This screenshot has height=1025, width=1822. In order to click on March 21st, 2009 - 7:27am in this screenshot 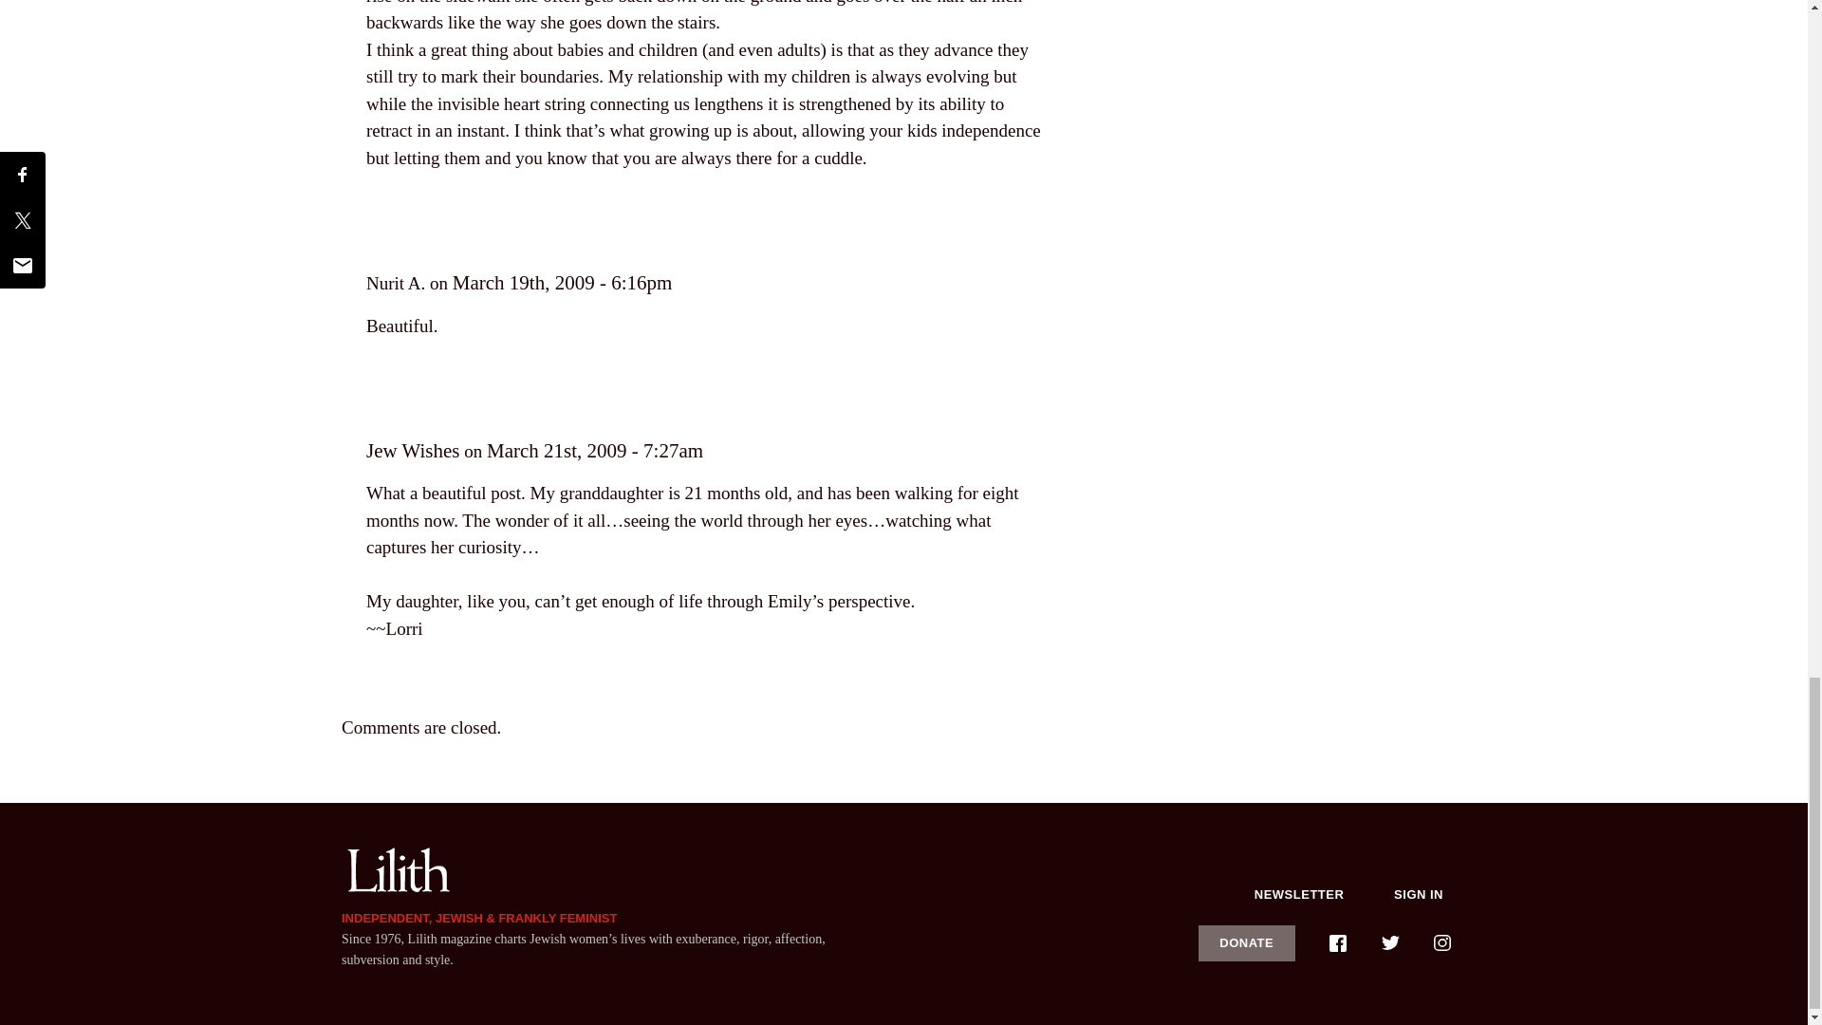, I will do `click(594, 451)`.